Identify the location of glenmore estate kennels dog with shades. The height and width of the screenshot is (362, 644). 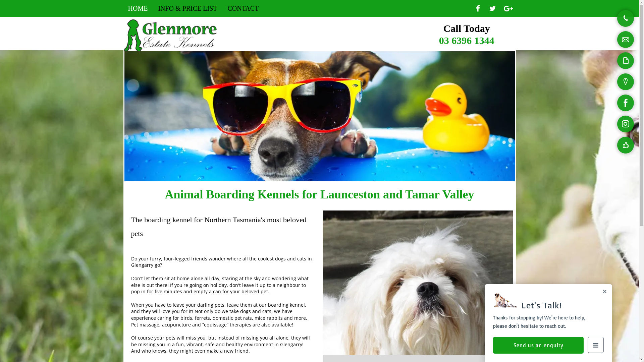
(319, 116).